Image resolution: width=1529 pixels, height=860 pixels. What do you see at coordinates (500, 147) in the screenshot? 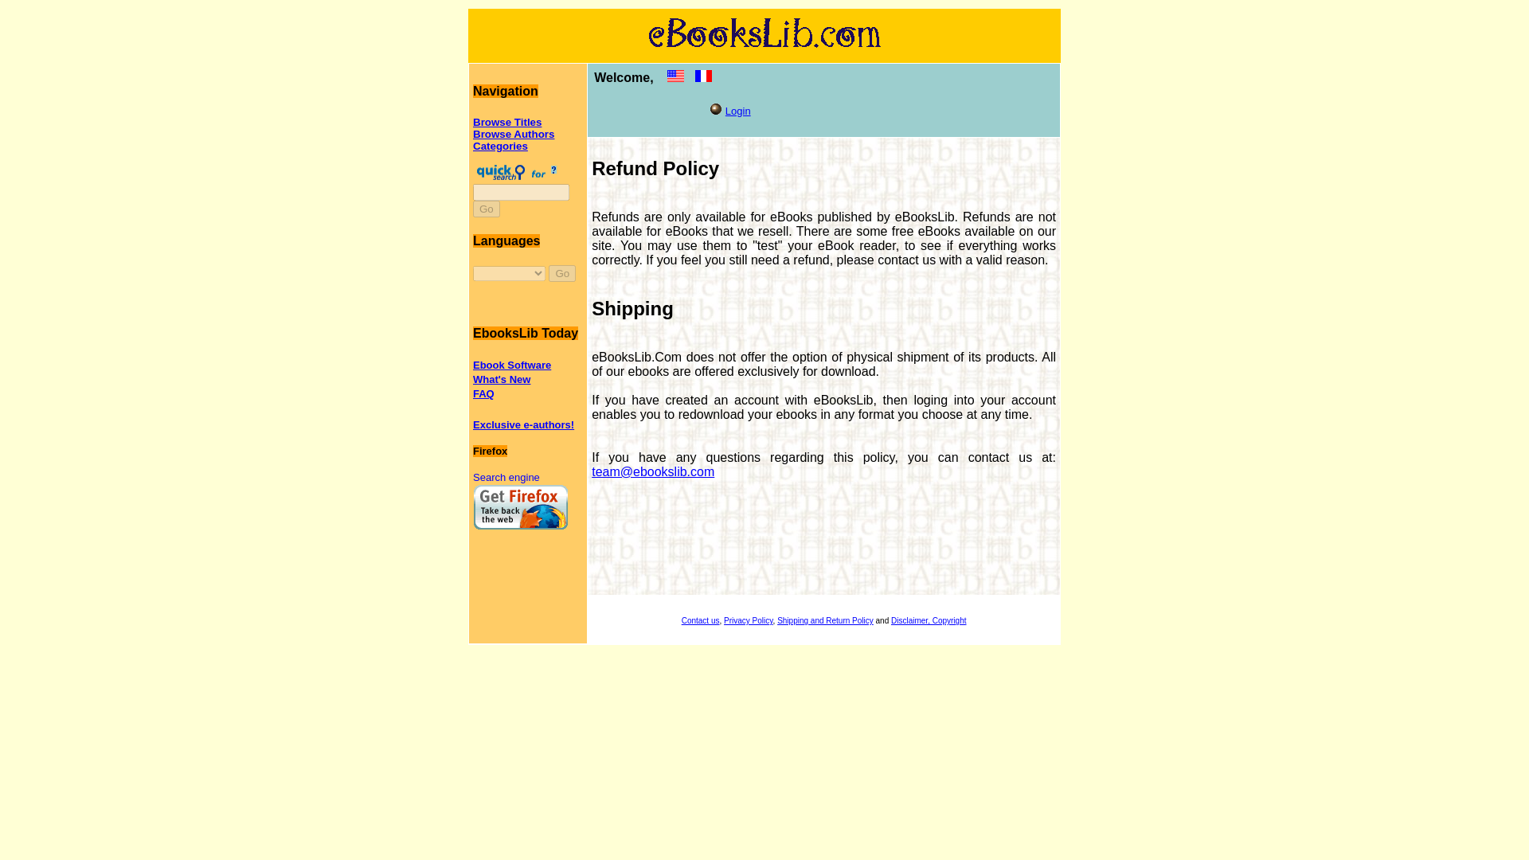
I see `Categories` at bounding box center [500, 147].